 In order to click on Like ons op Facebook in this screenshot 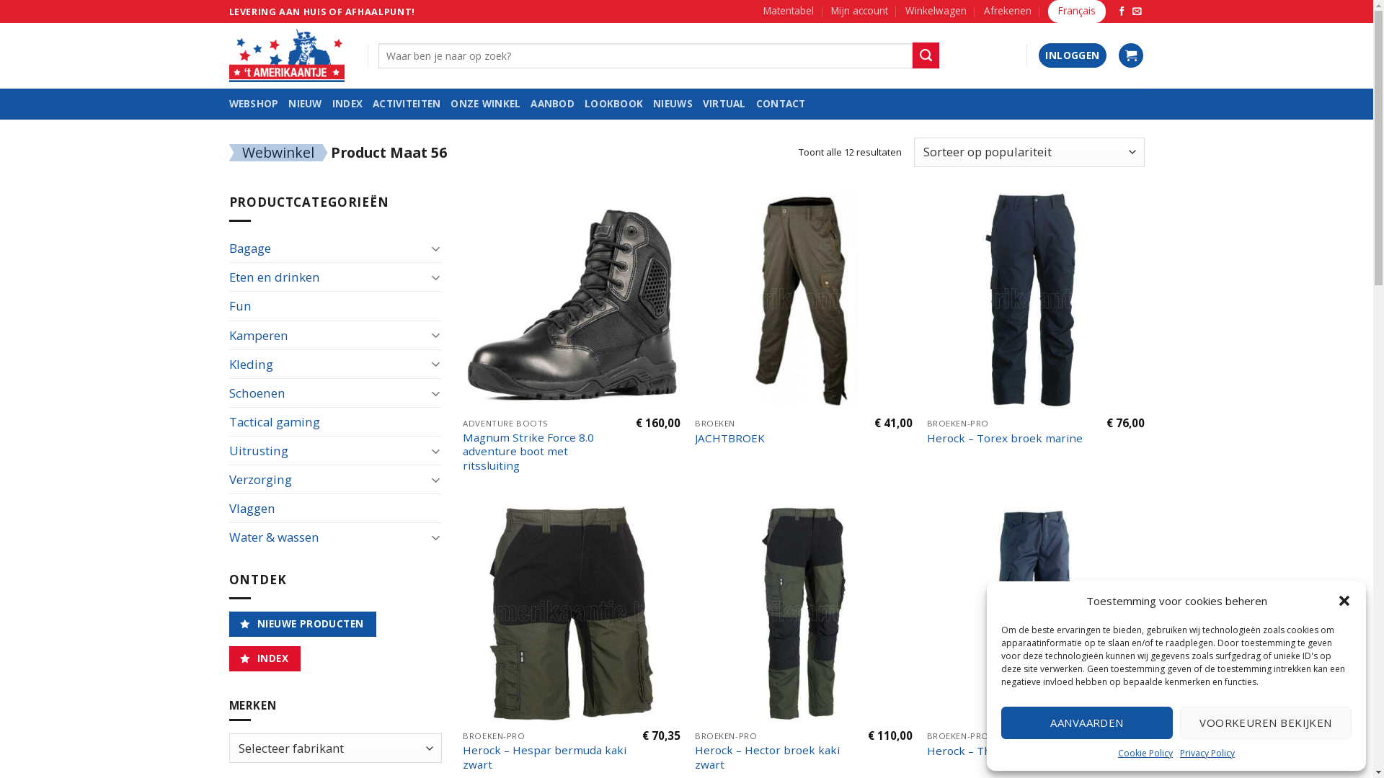, I will do `click(1122, 12)`.